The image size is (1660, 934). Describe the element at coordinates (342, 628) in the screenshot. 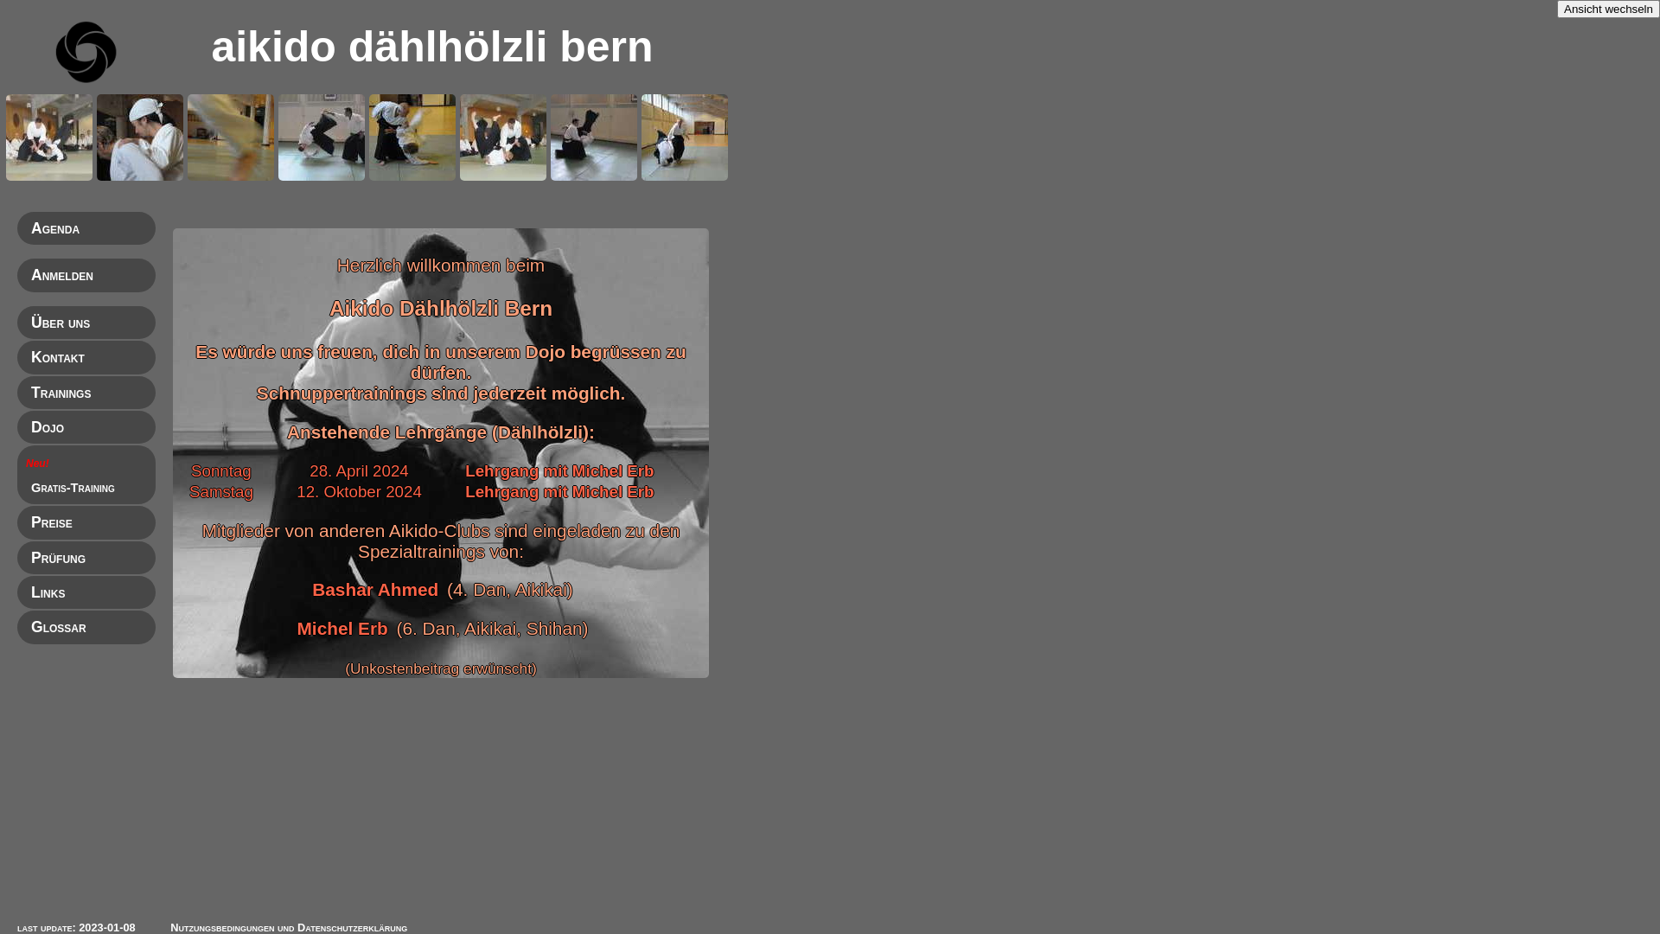

I see `Michel Erb` at that location.